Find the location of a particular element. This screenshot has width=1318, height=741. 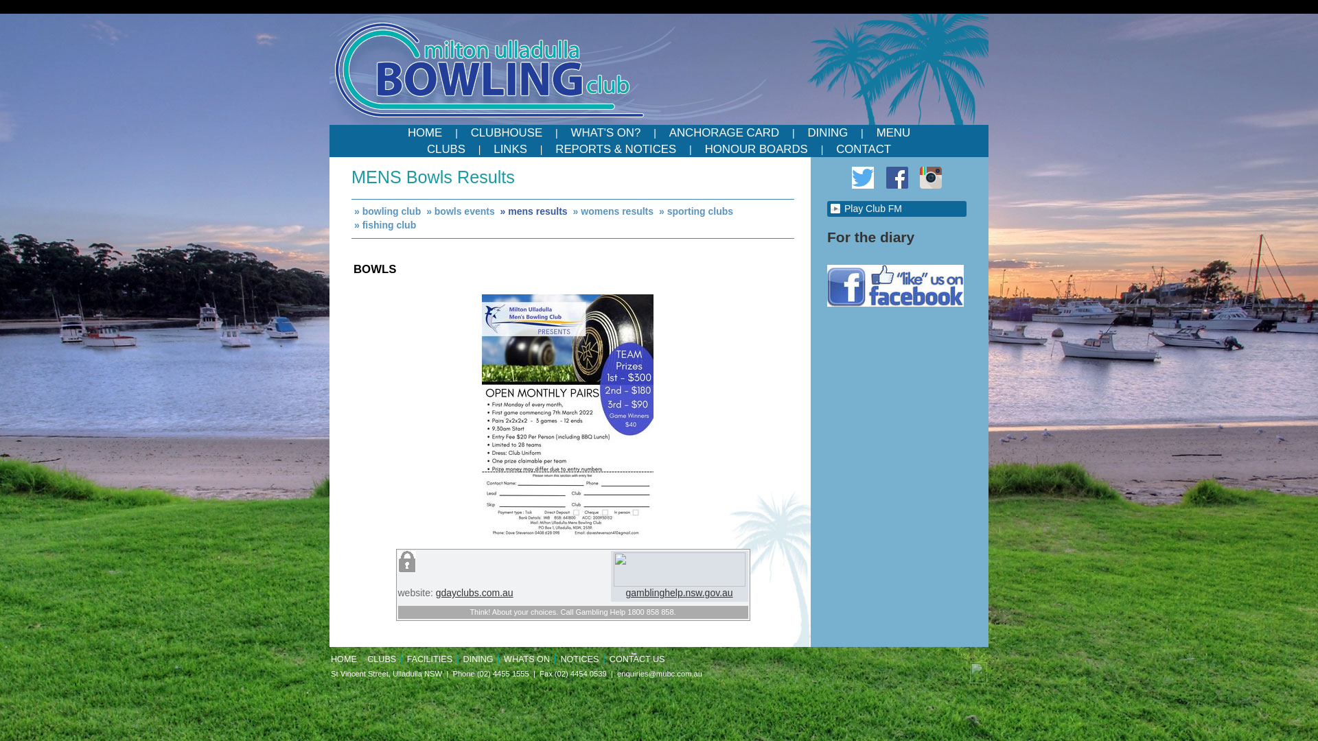

FACILITIES is located at coordinates (430, 659).